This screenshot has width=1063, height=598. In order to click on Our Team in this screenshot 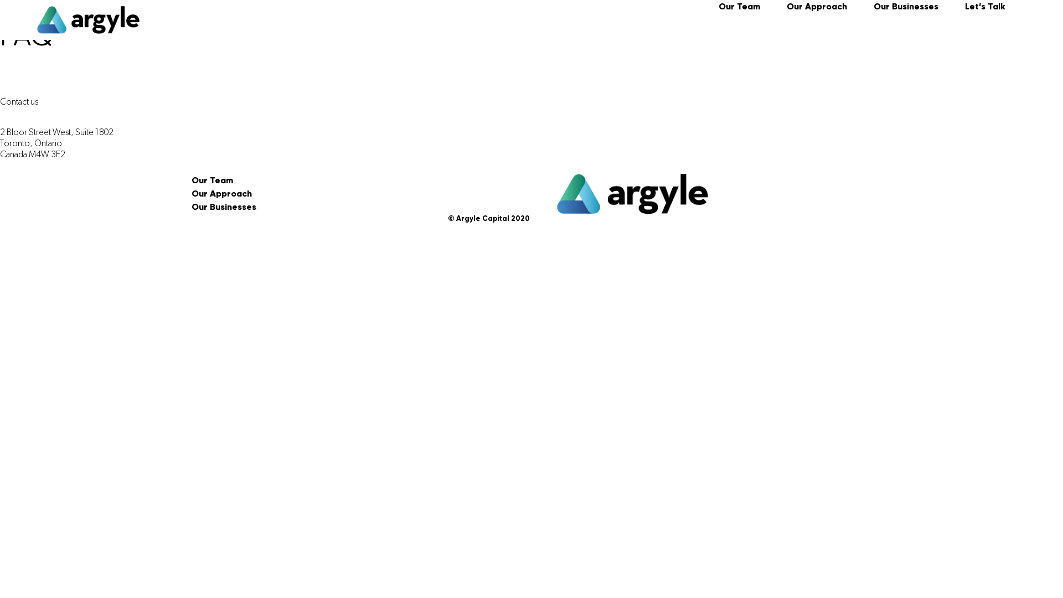, I will do `click(740, 7)`.